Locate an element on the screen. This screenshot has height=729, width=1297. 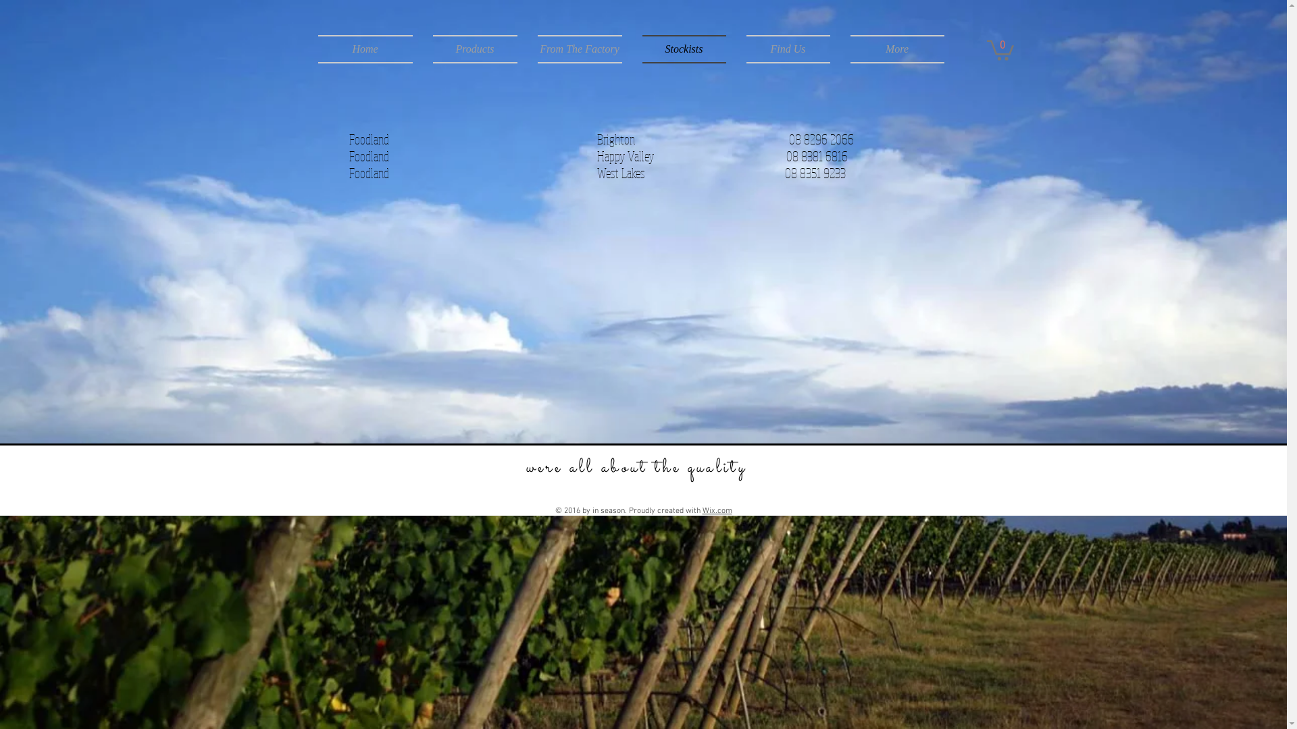
Find Us is located at coordinates (788, 49).